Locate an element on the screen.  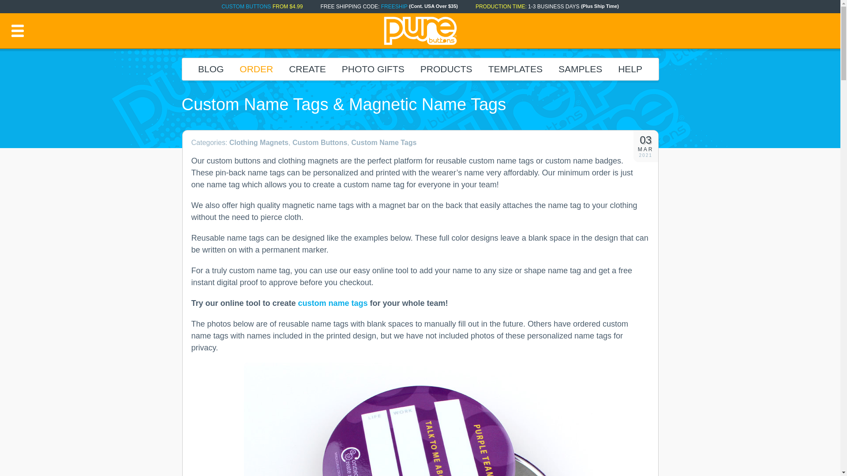
FREESHIP is located at coordinates (394, 7).